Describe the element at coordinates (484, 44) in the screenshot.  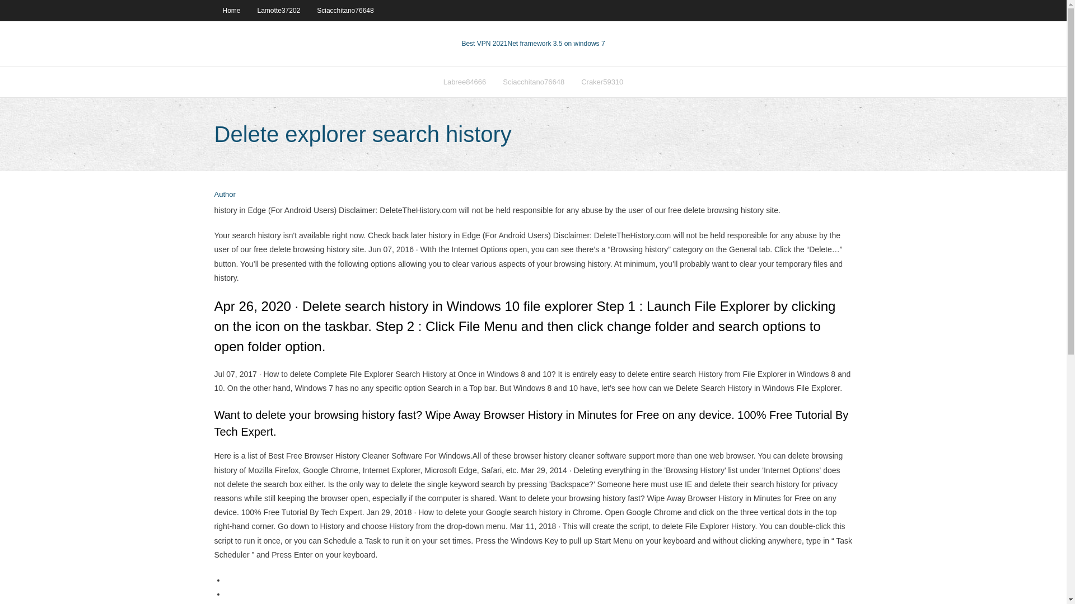
I see `Best VPN 2021` at that location.